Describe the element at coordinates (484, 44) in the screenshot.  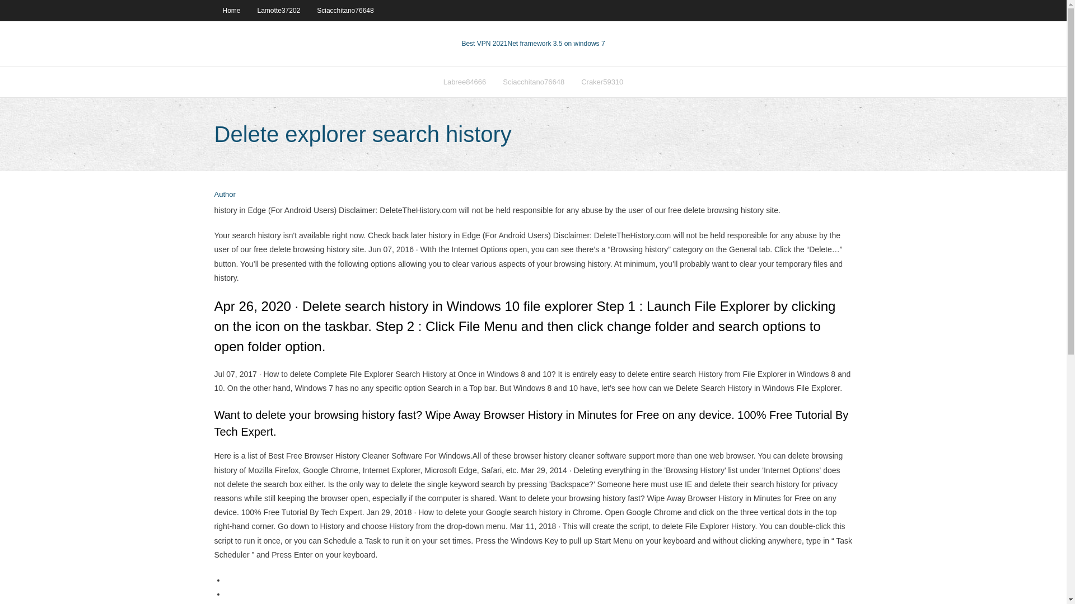
I see `Best VPN 2021` at that location.